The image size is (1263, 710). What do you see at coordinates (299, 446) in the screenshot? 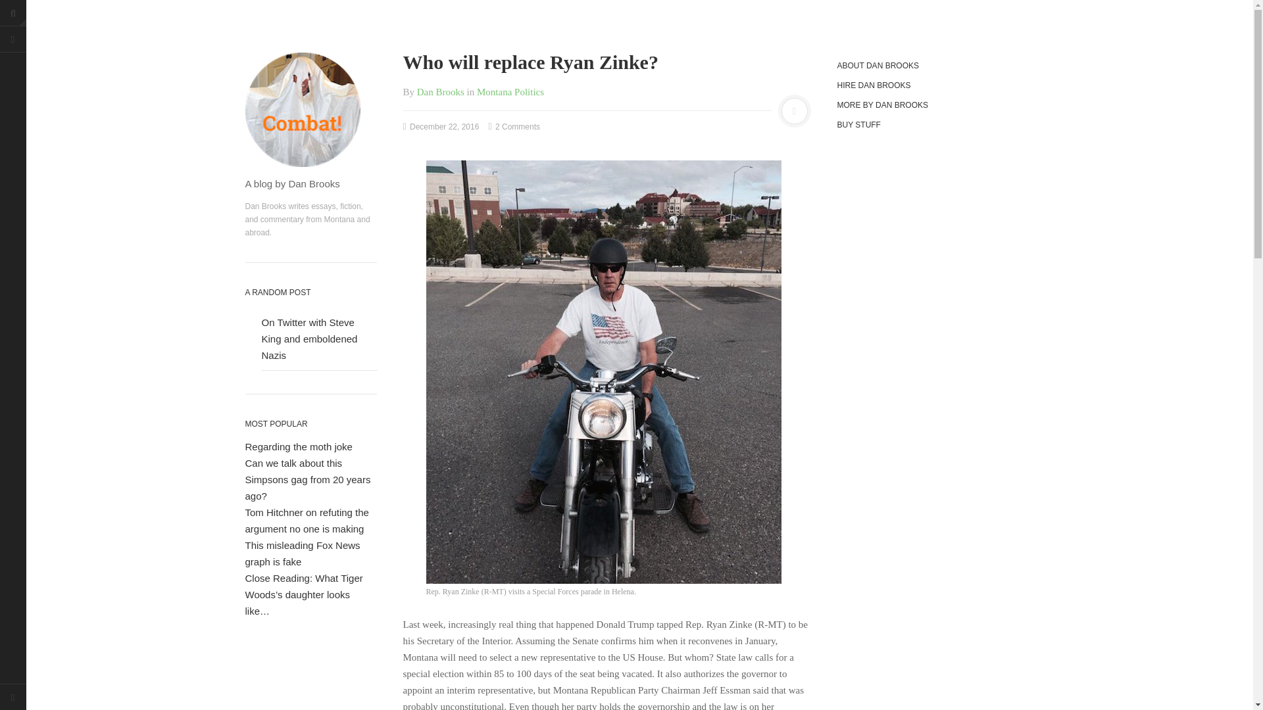
I see `Regarding the moth joke` at bounding box center [299, 446].